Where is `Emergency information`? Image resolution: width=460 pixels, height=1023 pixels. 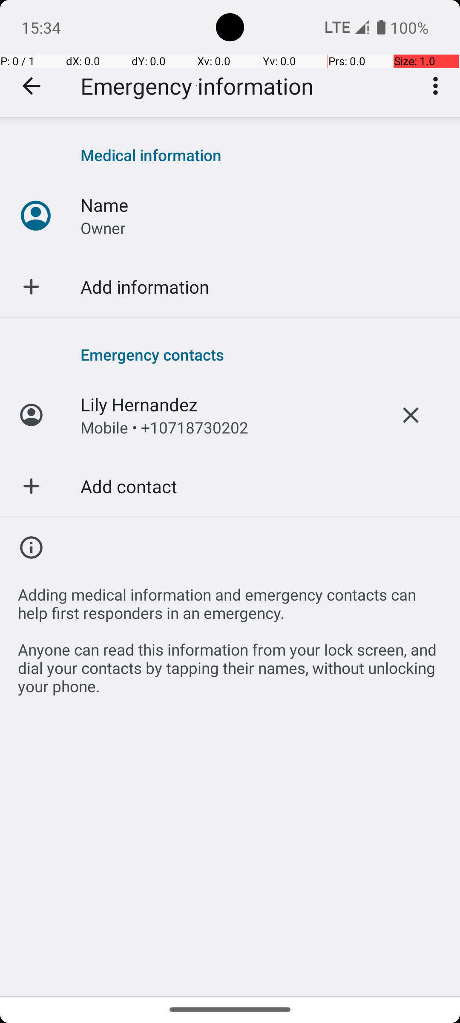 Emergency information is located at coordinates (197, 86).